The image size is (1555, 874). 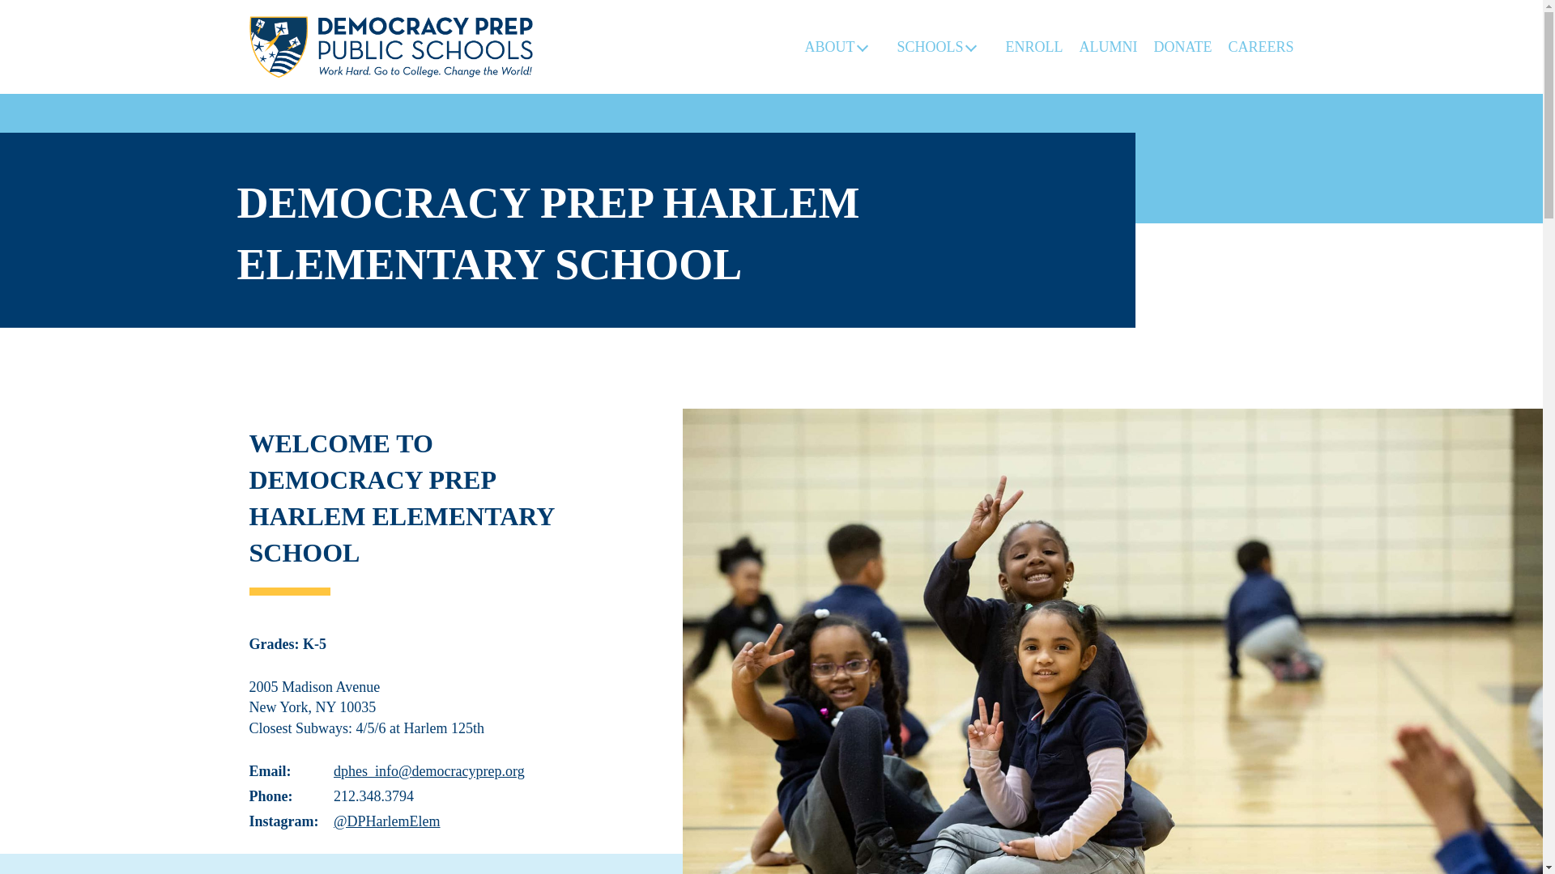 What do you see at coordinates (1260, 46) in the screenshot?
I see `CAREERS` at bounding box center [1260, 46].